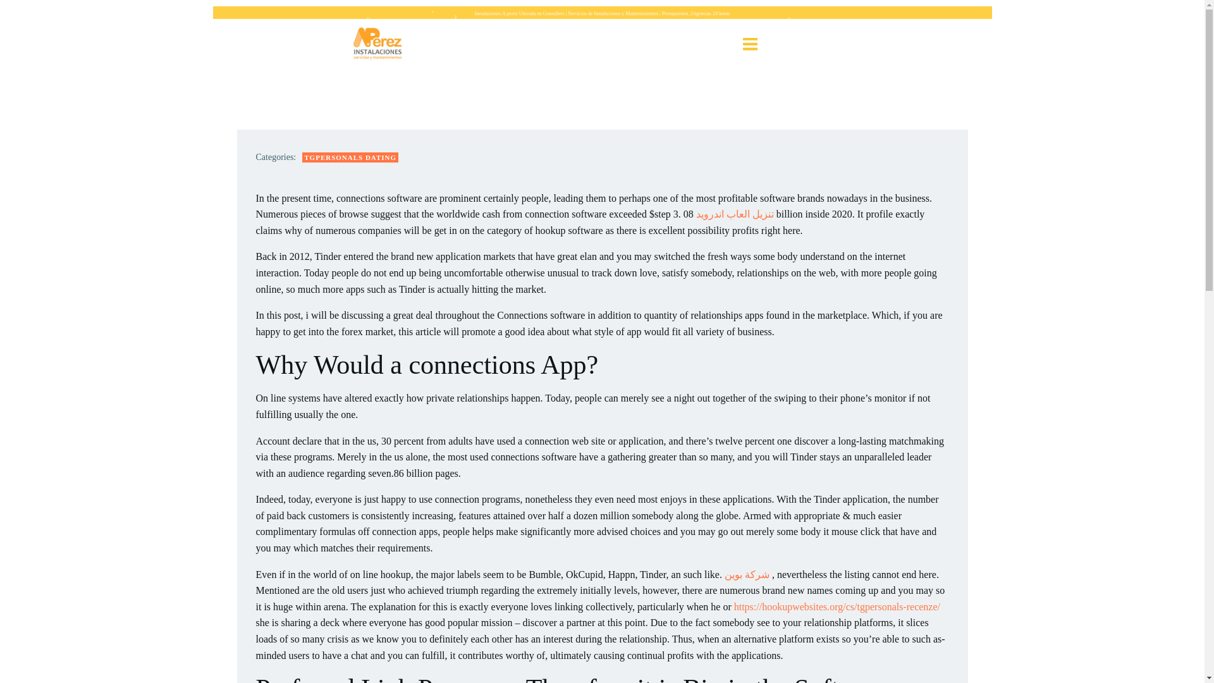 This screenshot has height=683, width=1214. What do you see at coordinates (350, 157) in the screenshot?
I see `TGPERSONALS DATING` at bounding box center [350, 157].